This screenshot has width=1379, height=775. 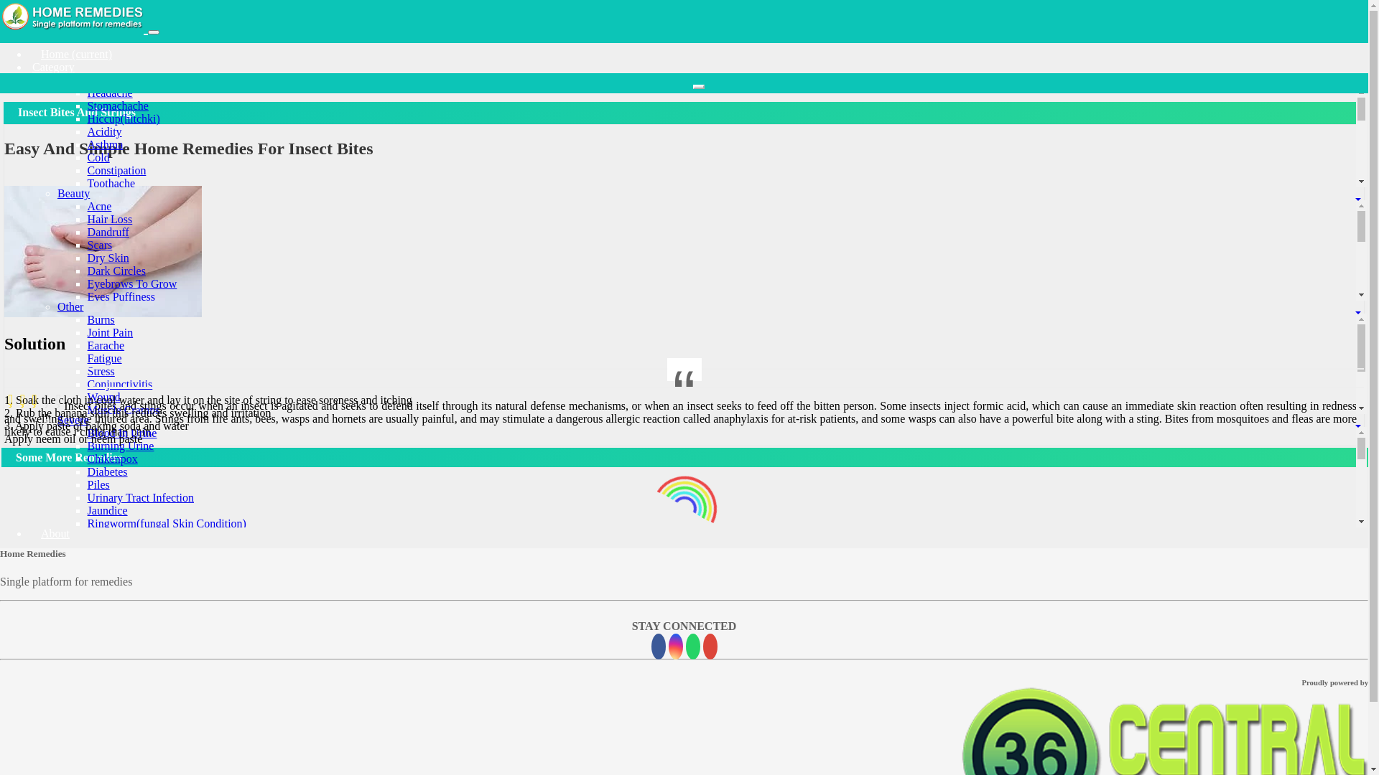 I want to click on Eyebrows To Grow, so click(x=132, y=284).